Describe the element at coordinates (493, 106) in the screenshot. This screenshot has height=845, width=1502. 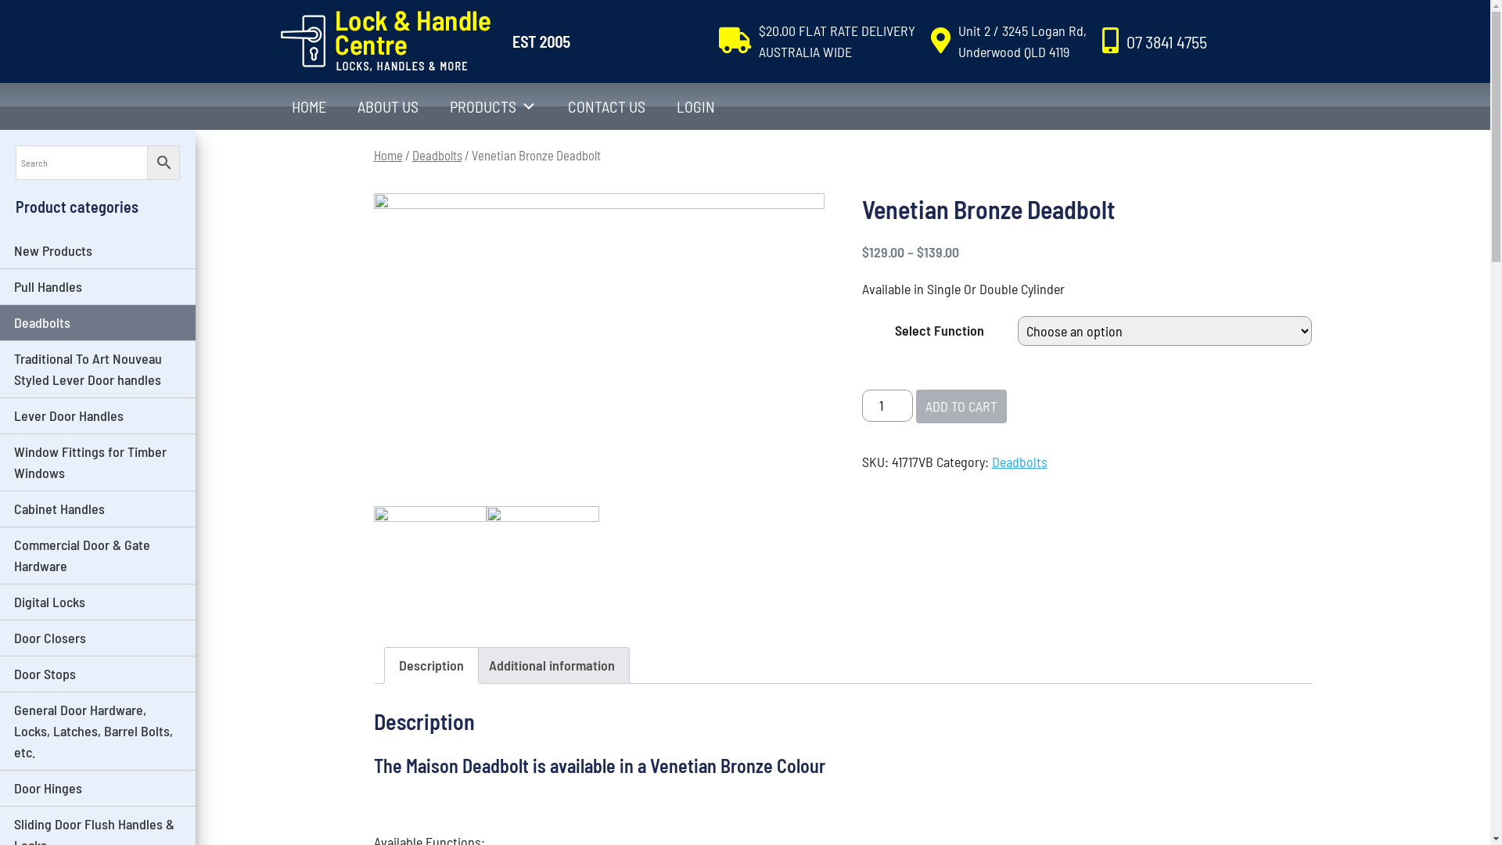
I see `PRODUCTS` at that location.